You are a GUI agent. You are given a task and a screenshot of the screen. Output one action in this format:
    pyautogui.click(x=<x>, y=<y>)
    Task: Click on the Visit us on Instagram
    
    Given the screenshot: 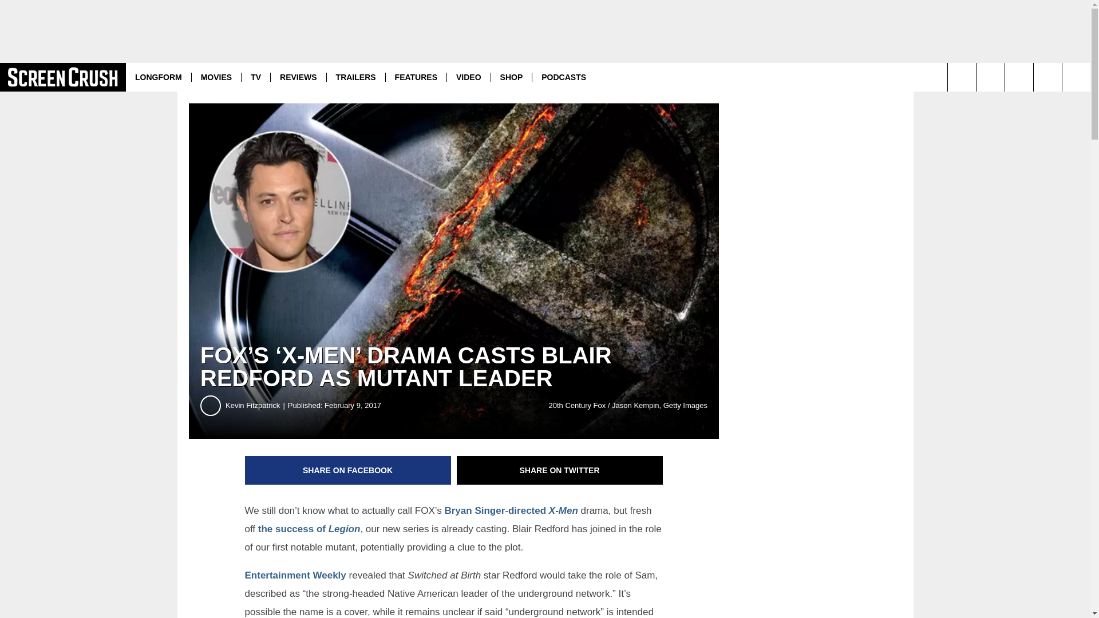 What is the action you would take?
    pyautogui.click(x=990, y=77)
    